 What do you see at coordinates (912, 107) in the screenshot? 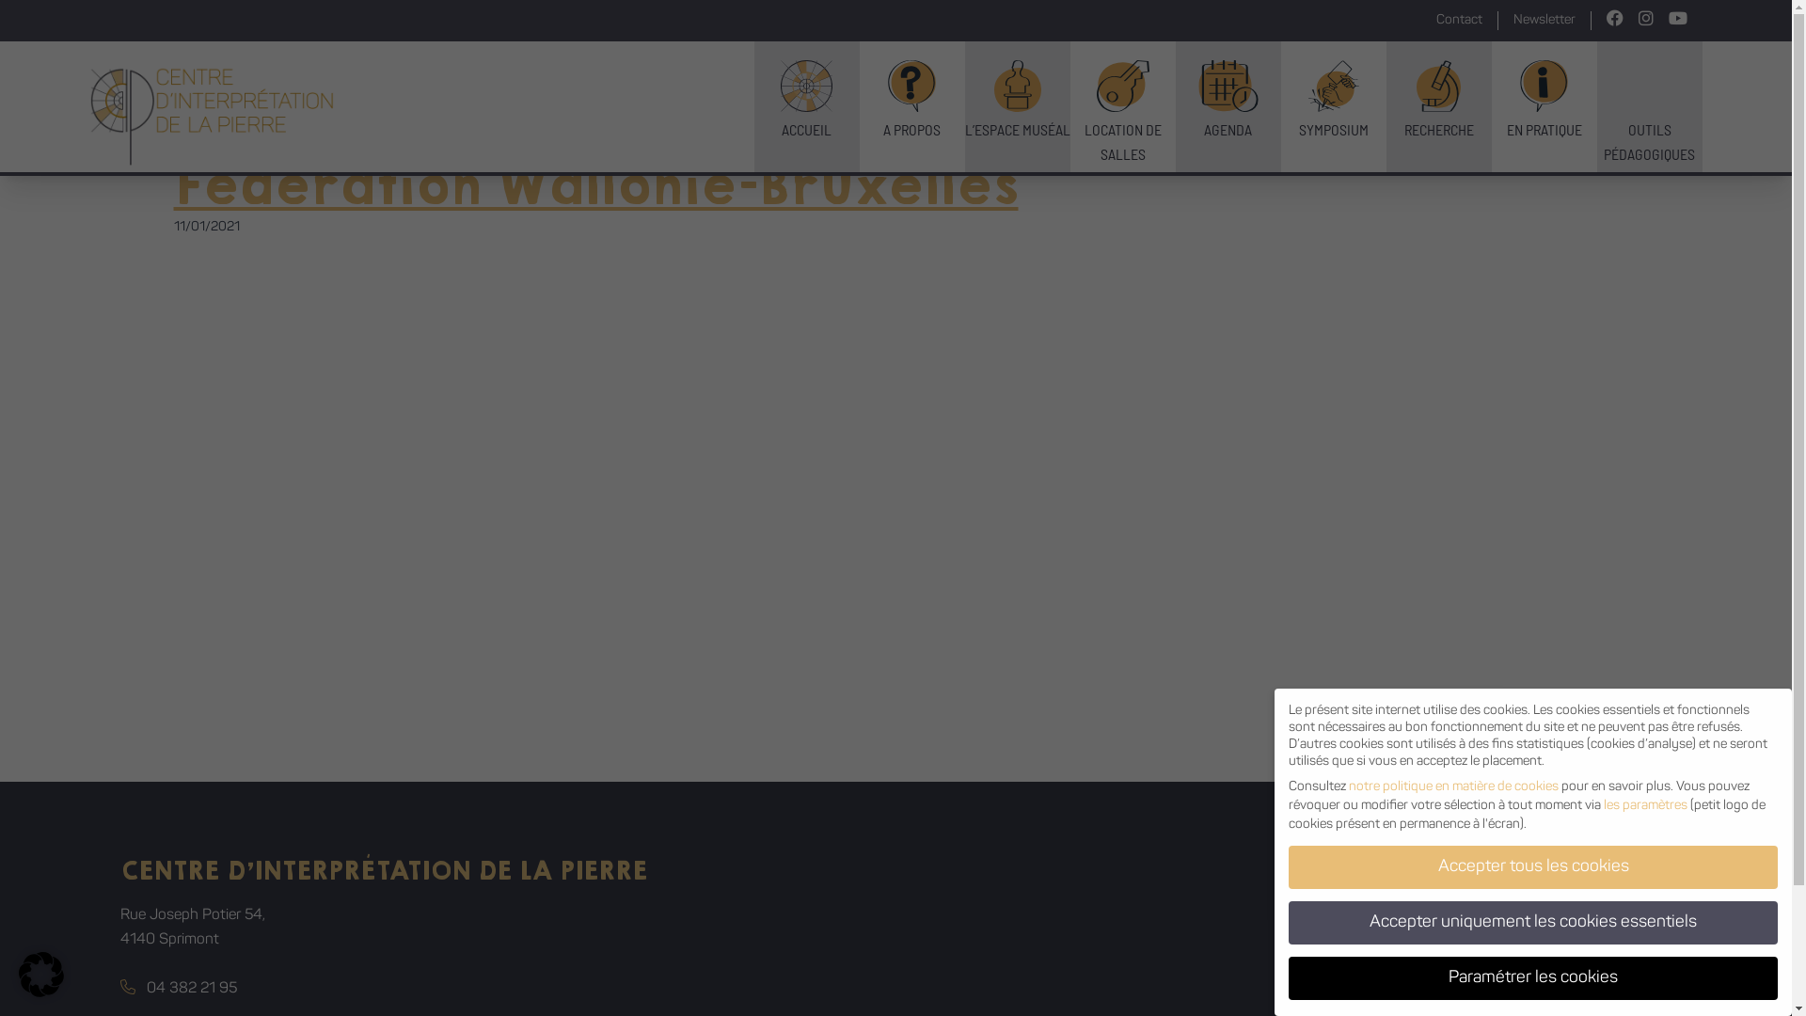
I see `A PROPOS` at bounding box center [912, 107].